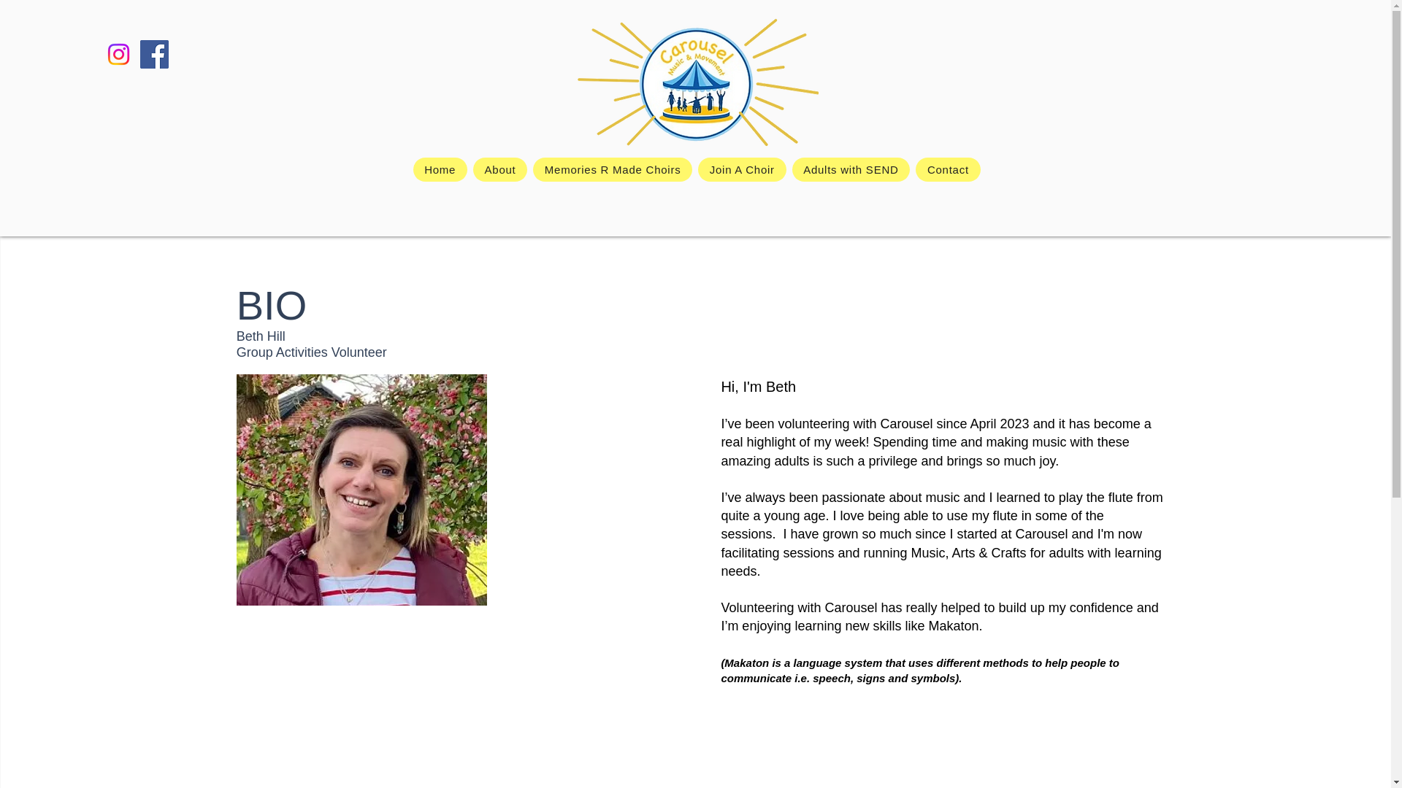 This screenshot has height=788, width=1402. I want to click on Join A Choir, so click(742, 169).